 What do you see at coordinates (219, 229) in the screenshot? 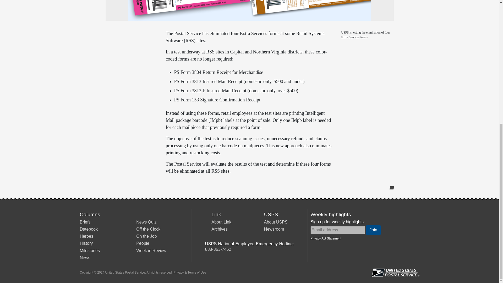
I see `Archives` at bounding box center [219, 229].